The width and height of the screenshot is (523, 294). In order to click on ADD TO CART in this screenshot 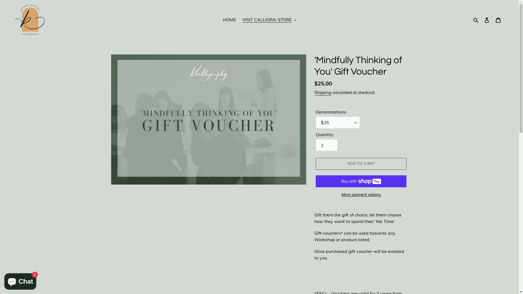, I will do `click(361, 164)`.